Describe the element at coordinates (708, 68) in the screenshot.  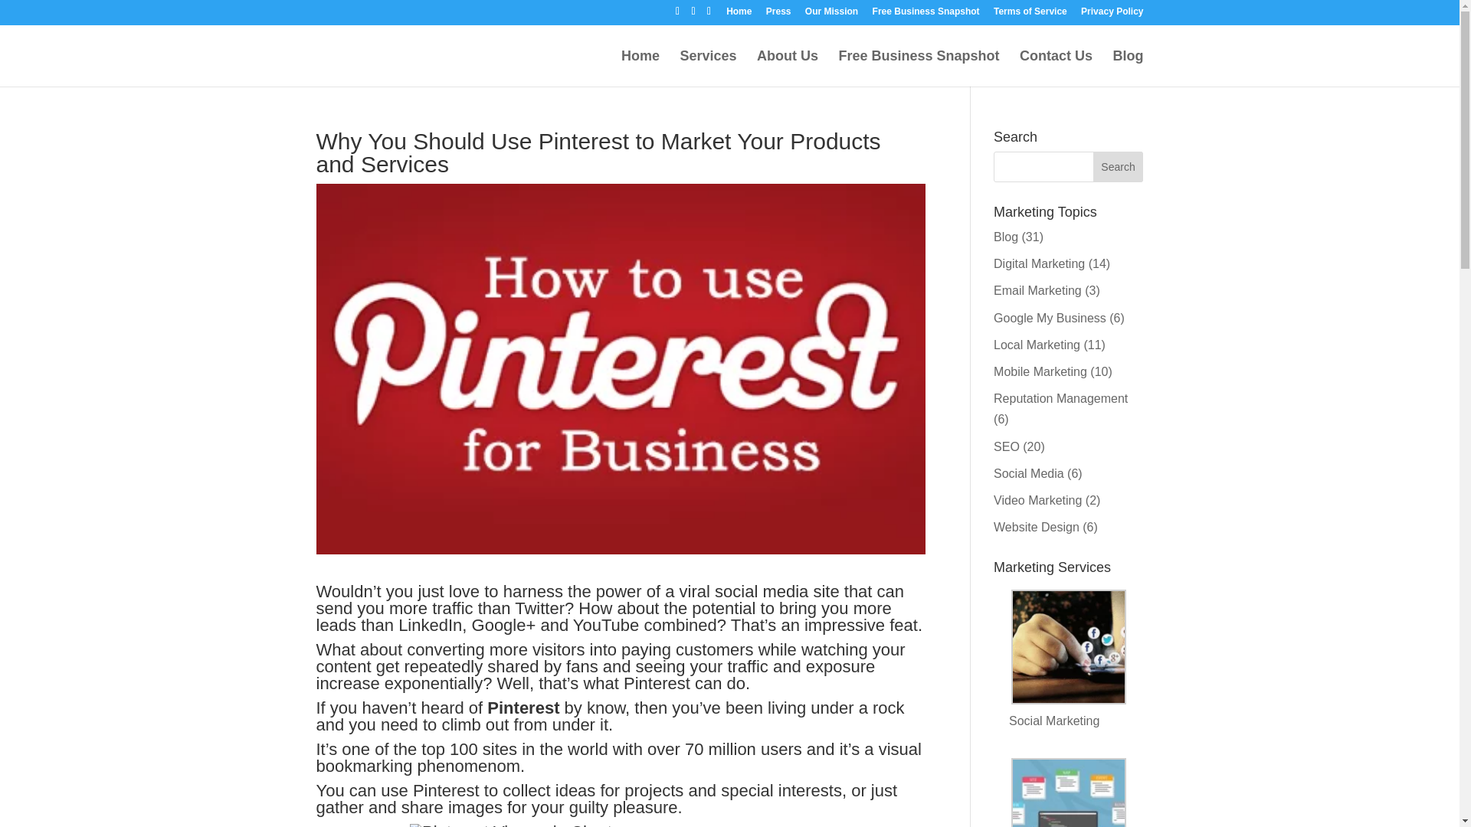
I see `Services` at that location.